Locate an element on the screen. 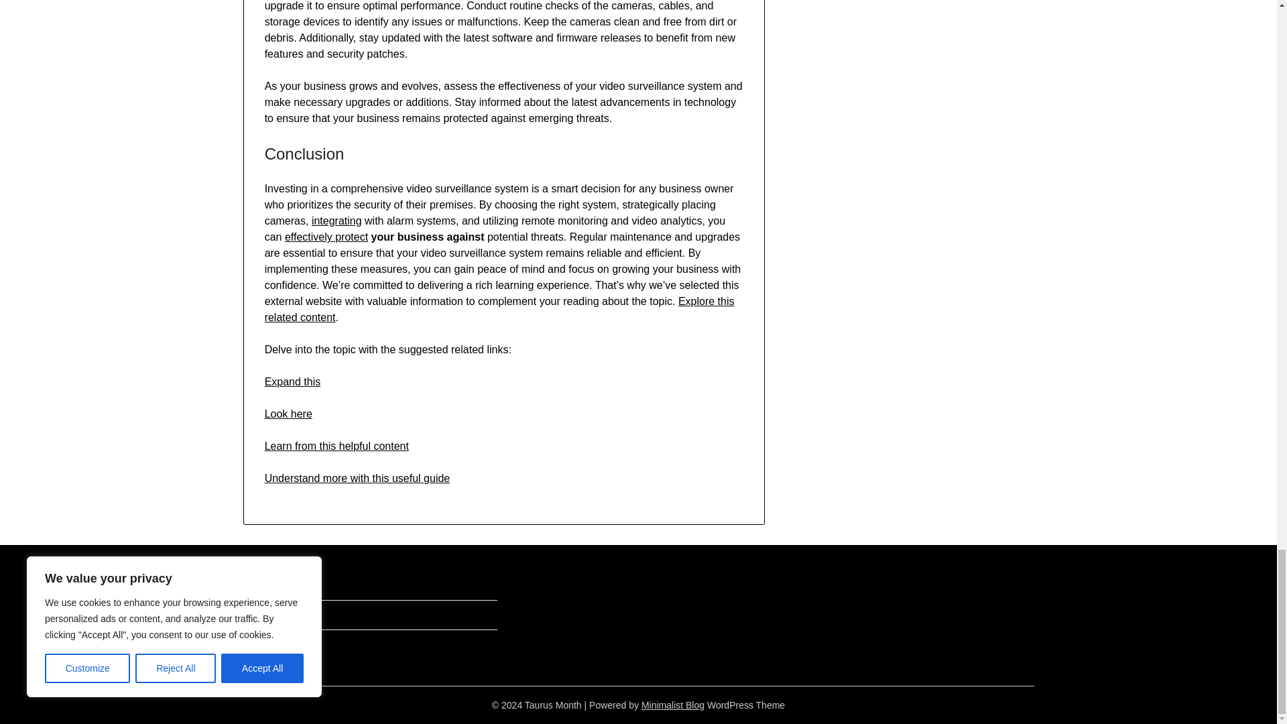 The width and height of the screenshot is (1287, 724). Expand this is located at coordinates (292, 381).